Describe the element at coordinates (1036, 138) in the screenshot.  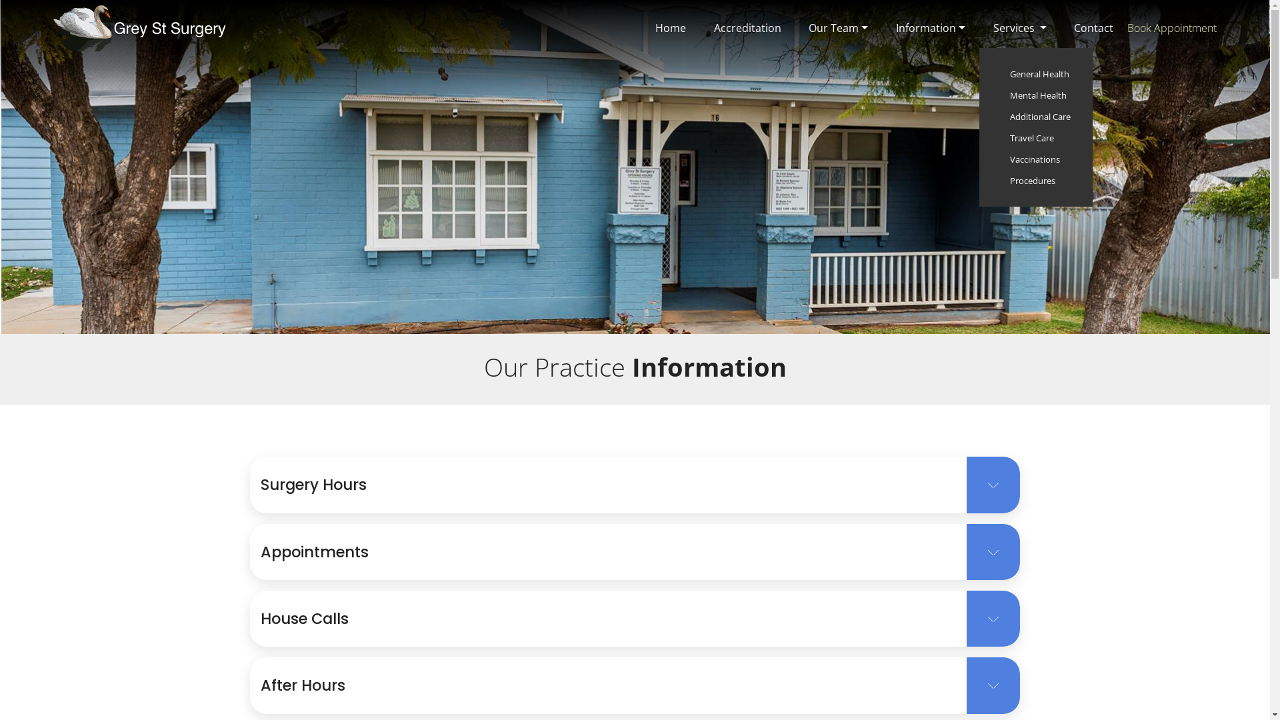
I see `Travel Care` at that location.